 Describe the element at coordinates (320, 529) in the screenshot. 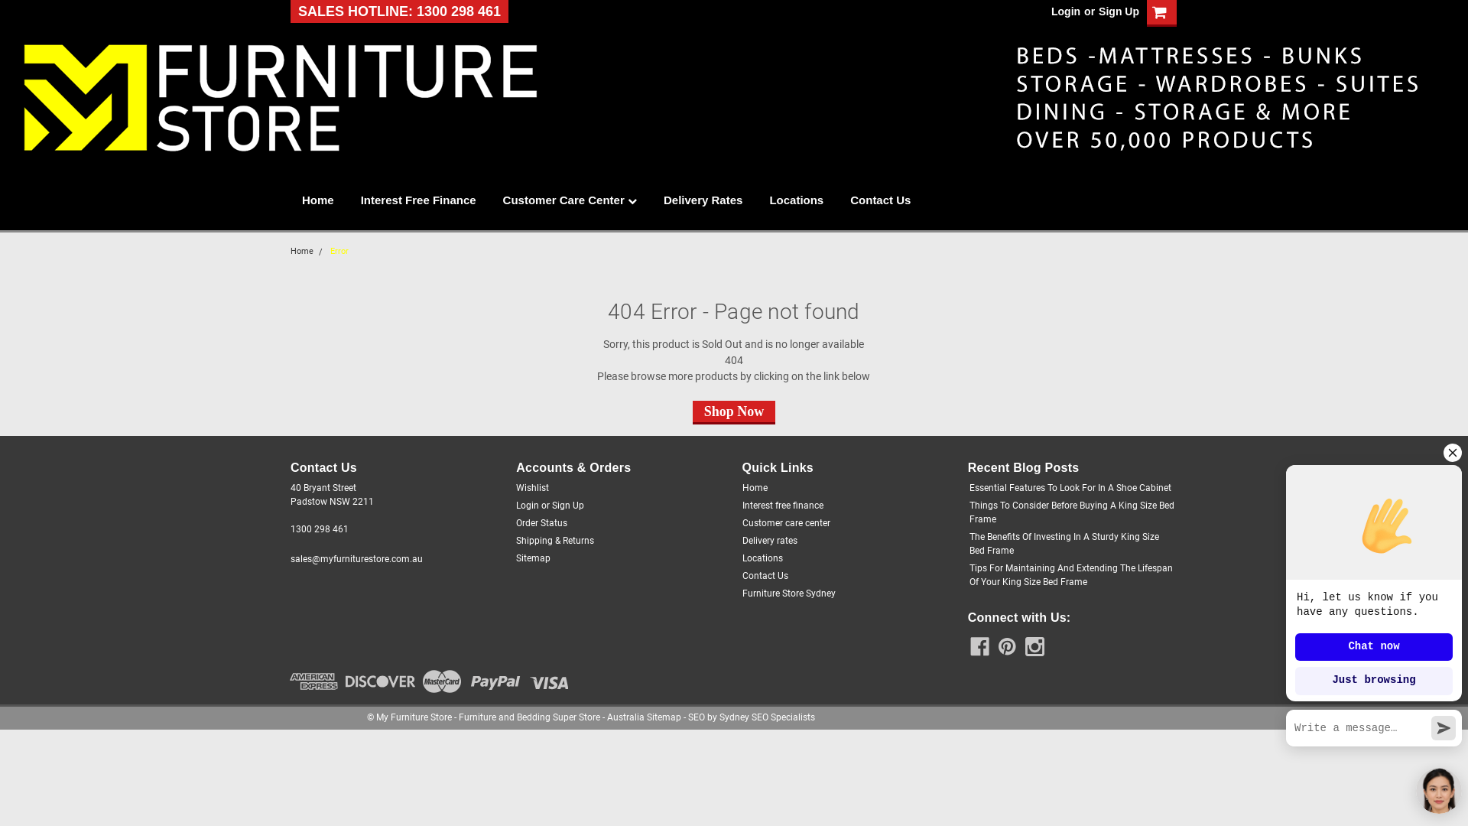

I see `1300 298 461` at that location.